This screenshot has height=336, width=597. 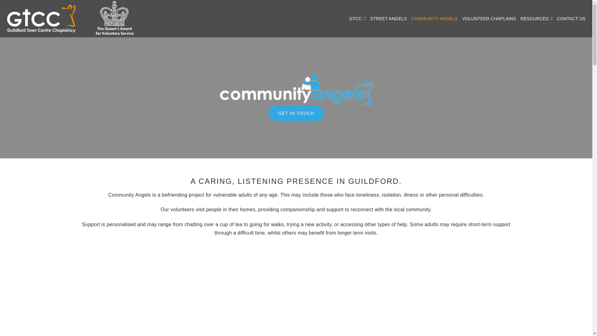 I want to click on GET IN TOUCH, so click(x=296, y=113).